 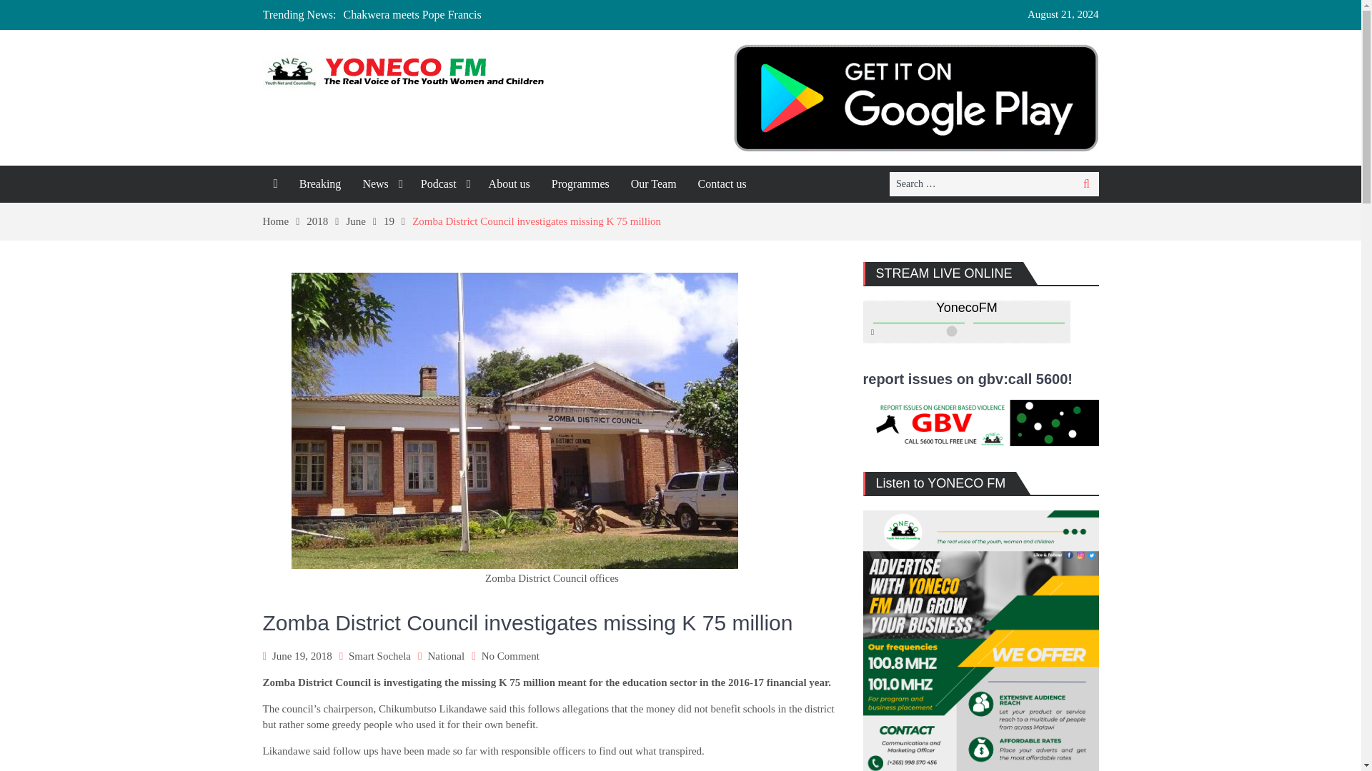 I want to click on Podcast, so click(x=444, y=184).